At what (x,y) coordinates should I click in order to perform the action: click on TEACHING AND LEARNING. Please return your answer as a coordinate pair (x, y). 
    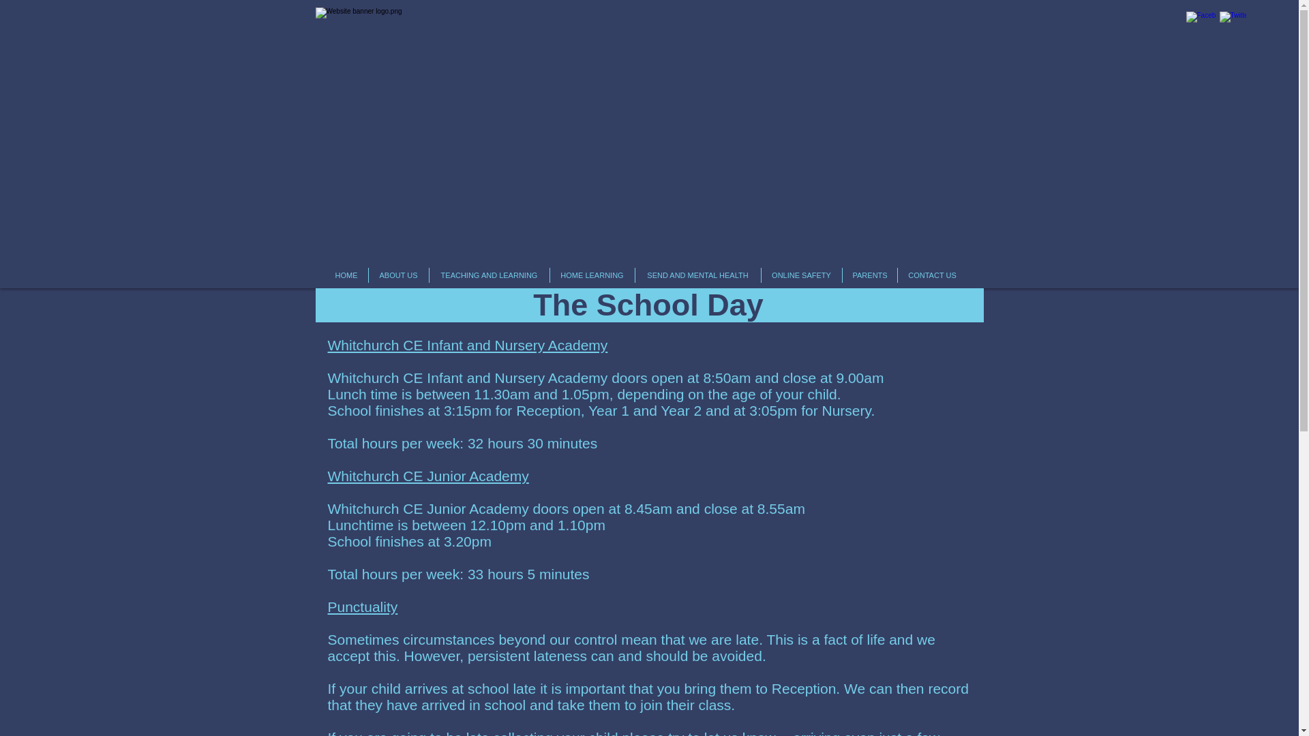
    Looking at the image, I should click on (490, 275).